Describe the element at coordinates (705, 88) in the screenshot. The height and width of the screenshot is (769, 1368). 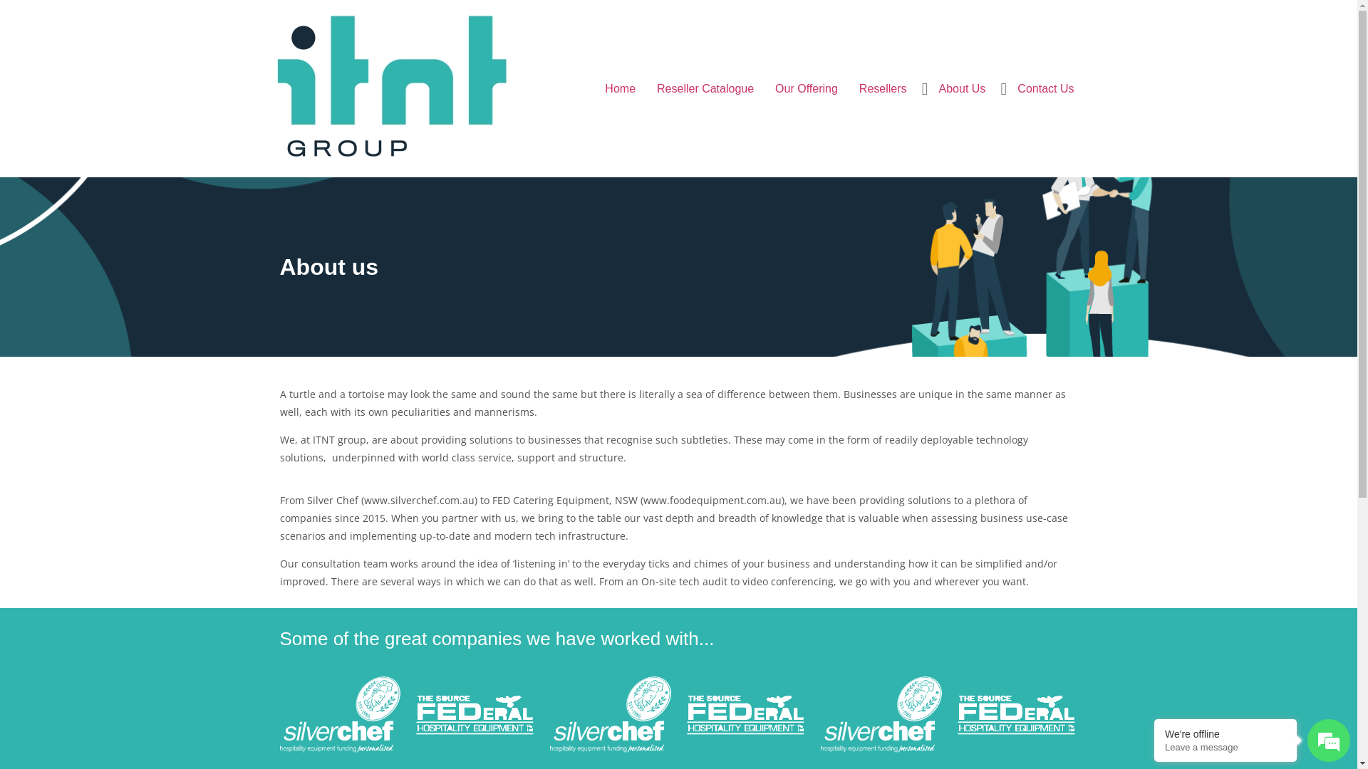
I see `Reseller Catalogue` at that location.